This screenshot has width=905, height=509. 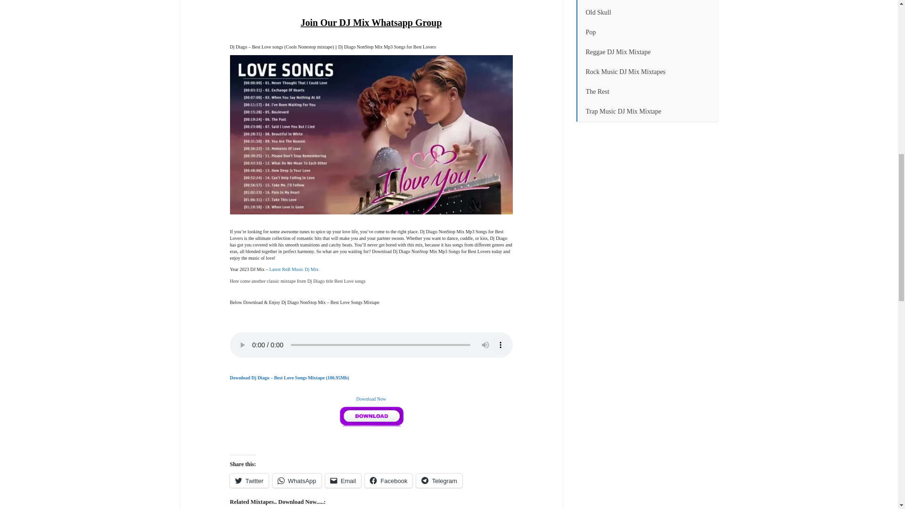 I want to click on Download Now, so click(x=371, y=399).